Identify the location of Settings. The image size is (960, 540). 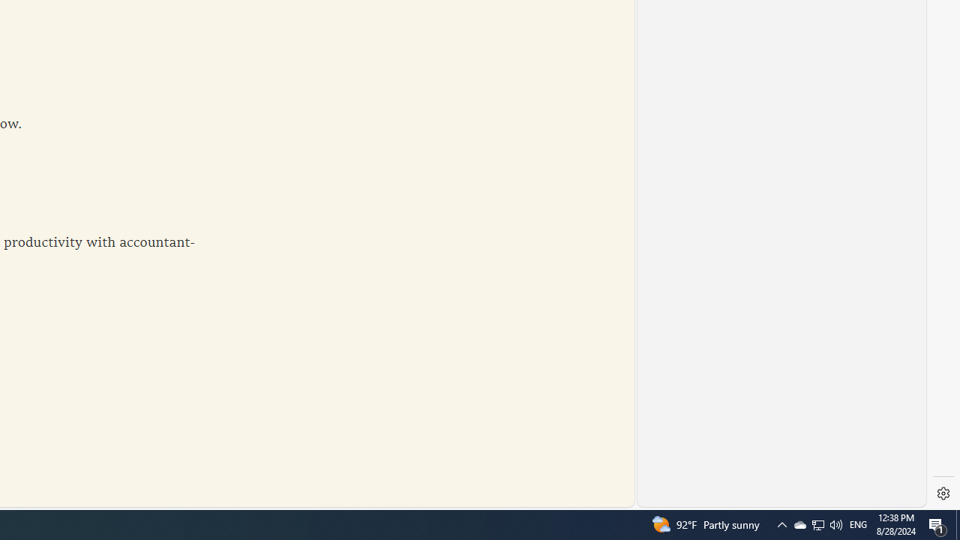
(943, 493).